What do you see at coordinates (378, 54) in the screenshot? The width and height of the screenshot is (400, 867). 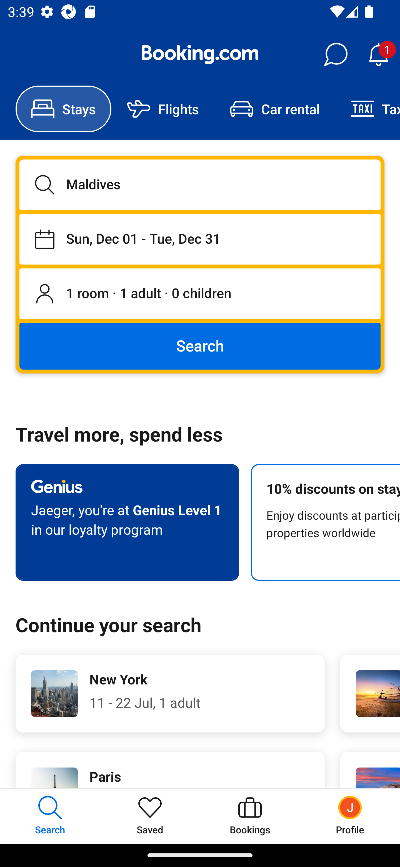 I see `Notifications` at bounding box center [378, 54].